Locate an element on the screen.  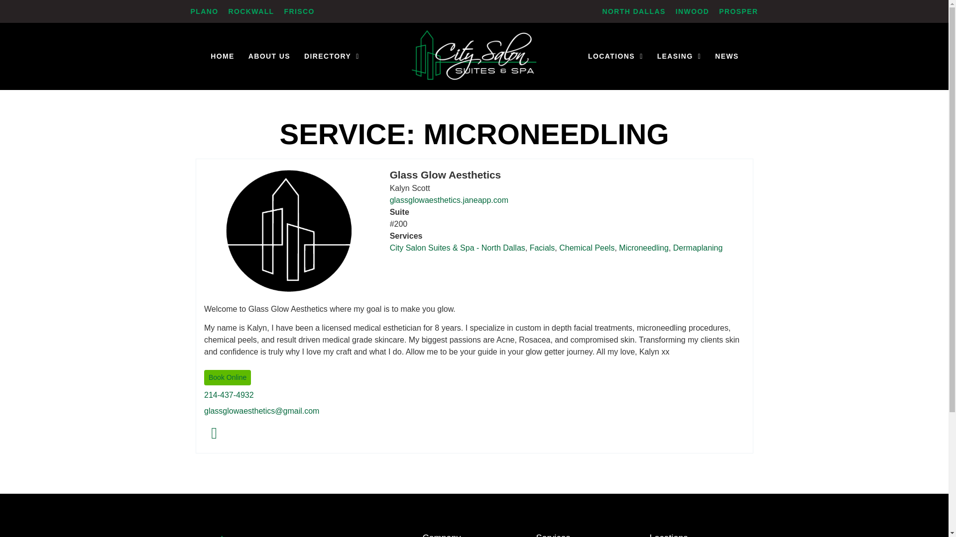
DIRECTORY is located at coordinates (332, 57).